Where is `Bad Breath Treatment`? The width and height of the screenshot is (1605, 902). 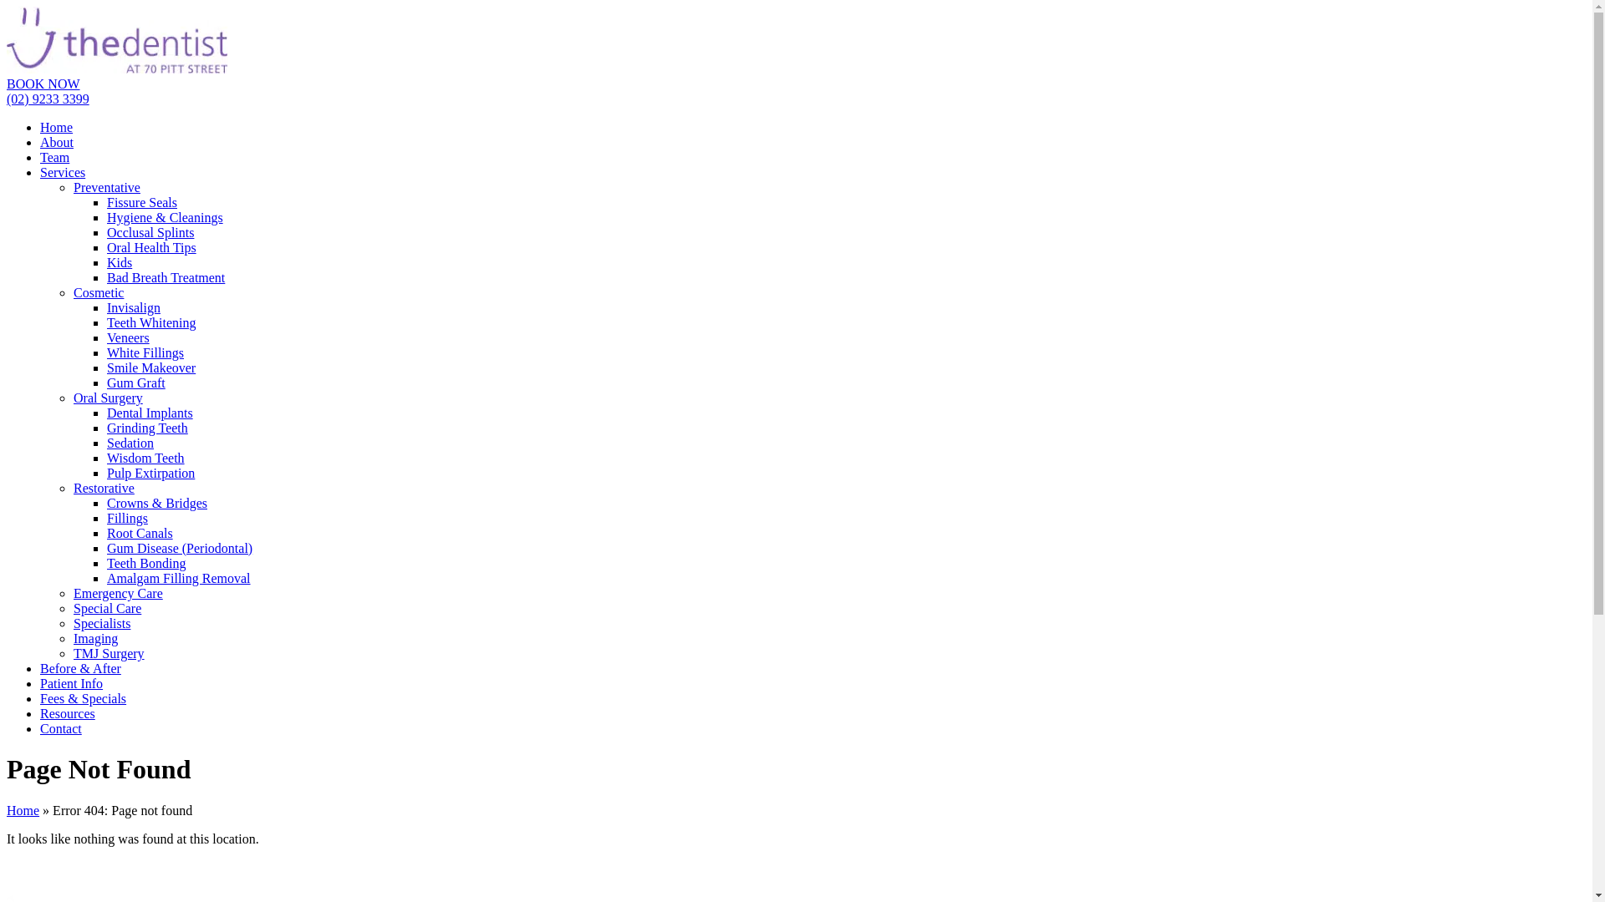
Bad Breath Treatment is located at coordinates (166, 277).